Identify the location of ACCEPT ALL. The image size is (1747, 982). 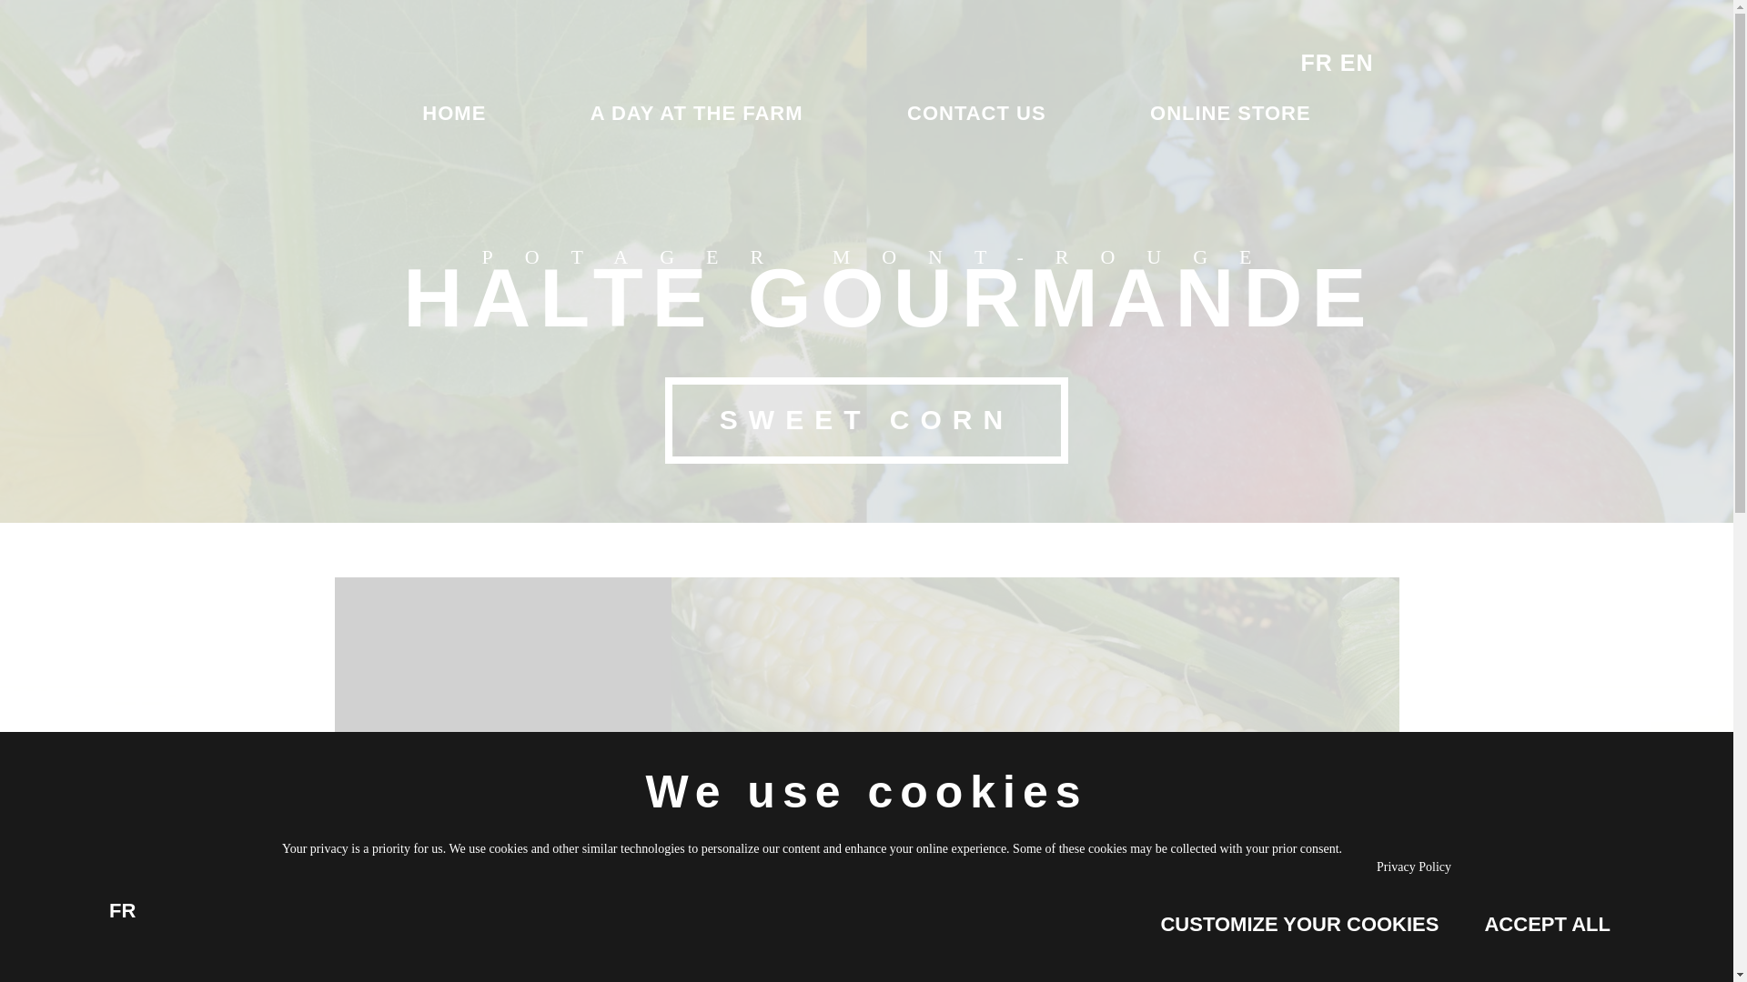
(1547, 924).